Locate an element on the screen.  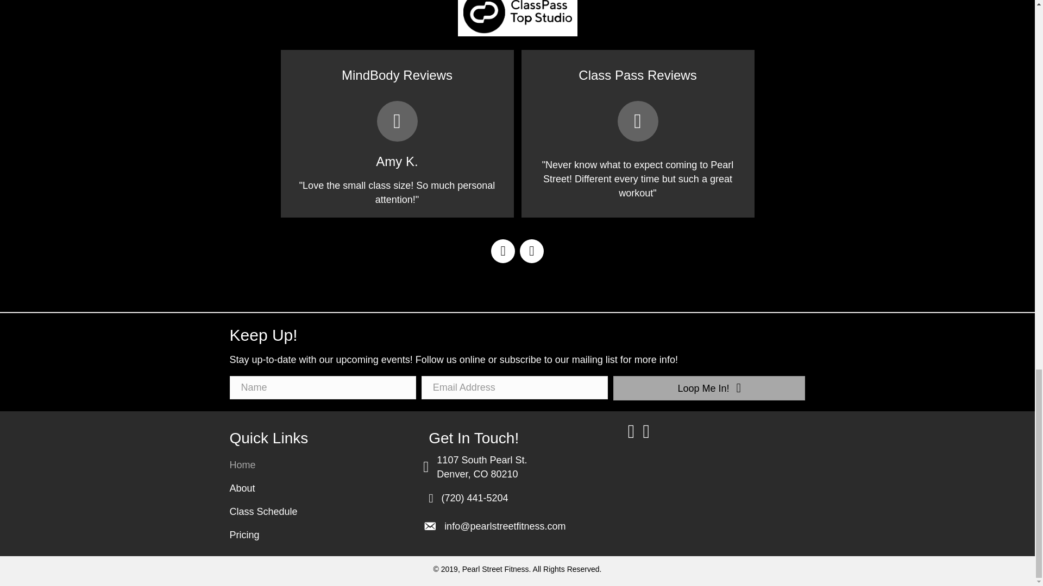
Class Schedule is located at coordinates (314, 512).